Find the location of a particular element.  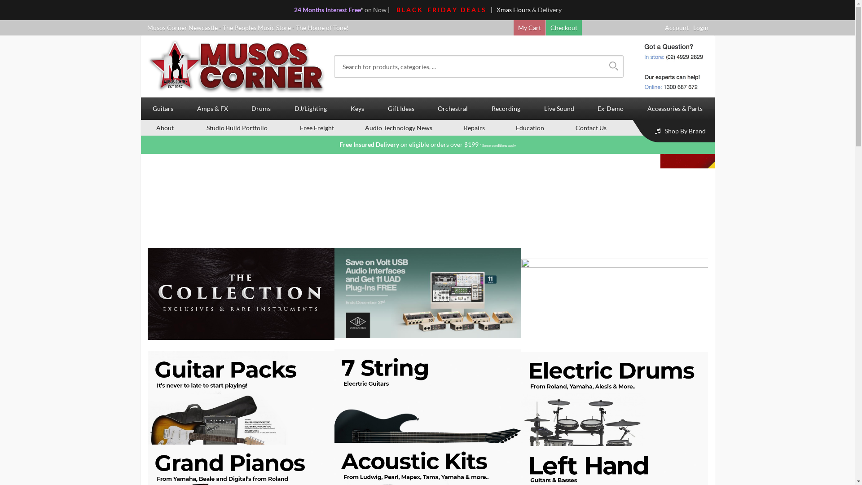

Harmonicas is located at coordinates (450, 287).